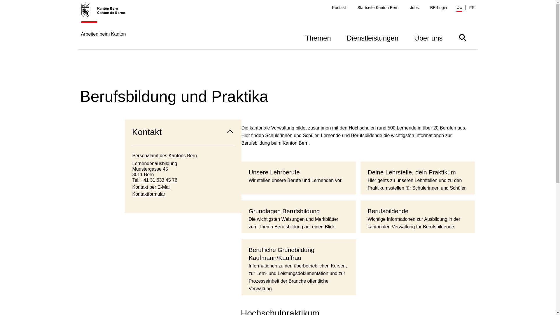  Describe the element at coordinates (339, 8) in the screenshot. I see `Kontakt` at that location.